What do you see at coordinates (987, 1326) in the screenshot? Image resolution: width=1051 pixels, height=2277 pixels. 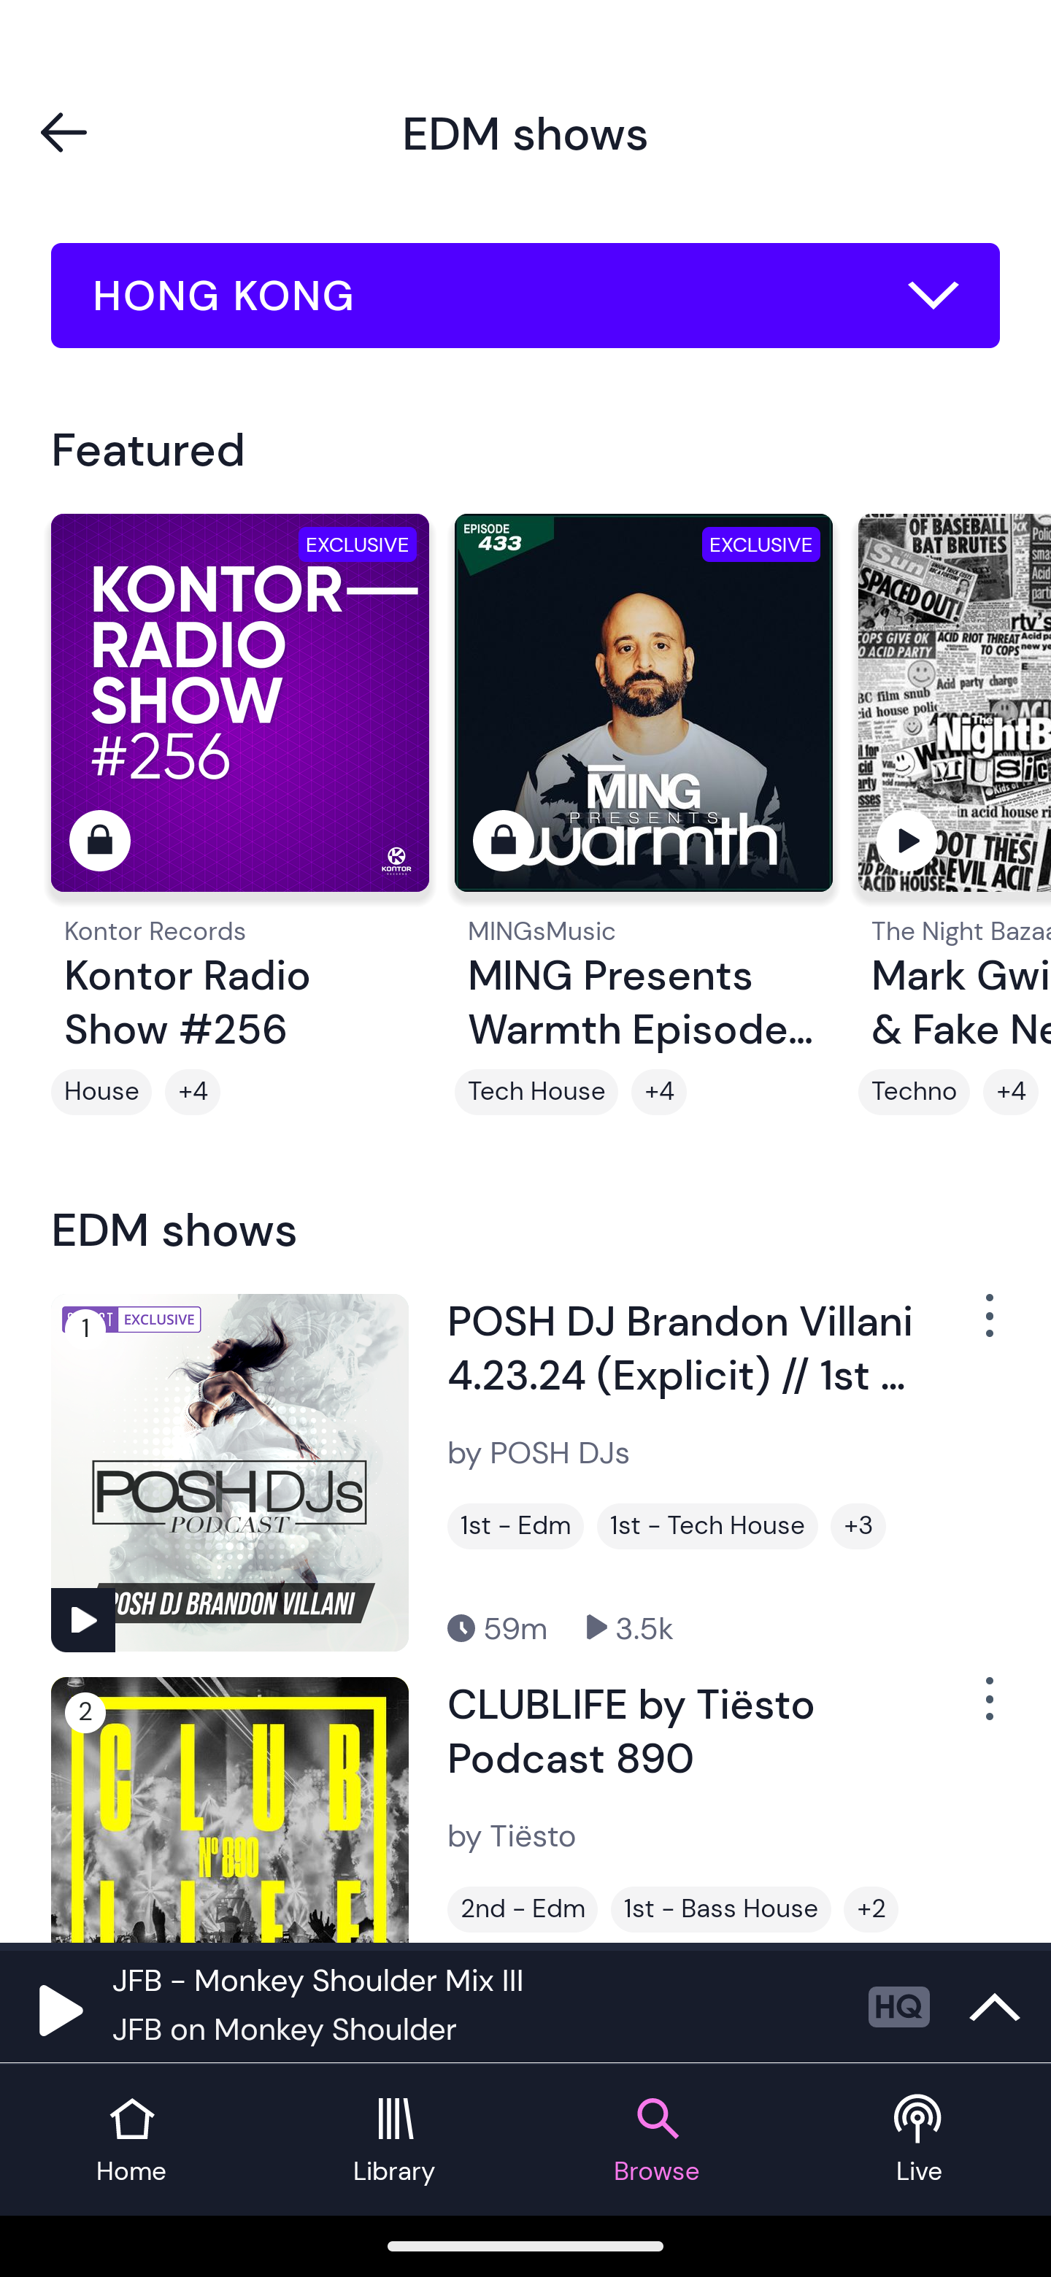 I see `Show Options Menu Button` at bounding box center [987, 1326].